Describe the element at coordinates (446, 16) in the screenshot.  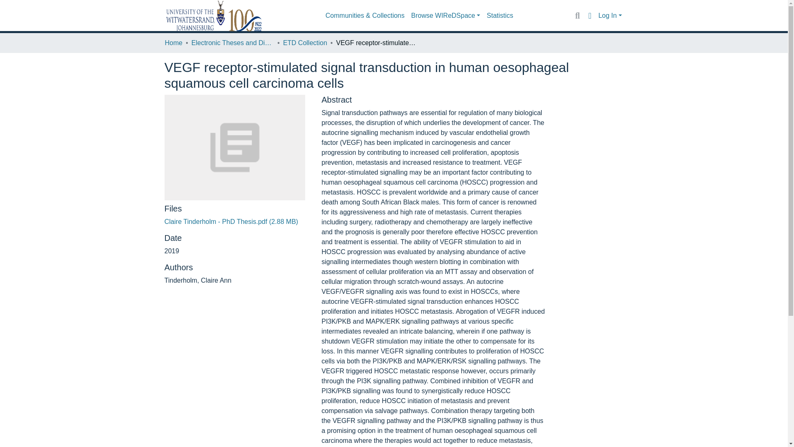
I see `Browse WIReDSpace` at that location.